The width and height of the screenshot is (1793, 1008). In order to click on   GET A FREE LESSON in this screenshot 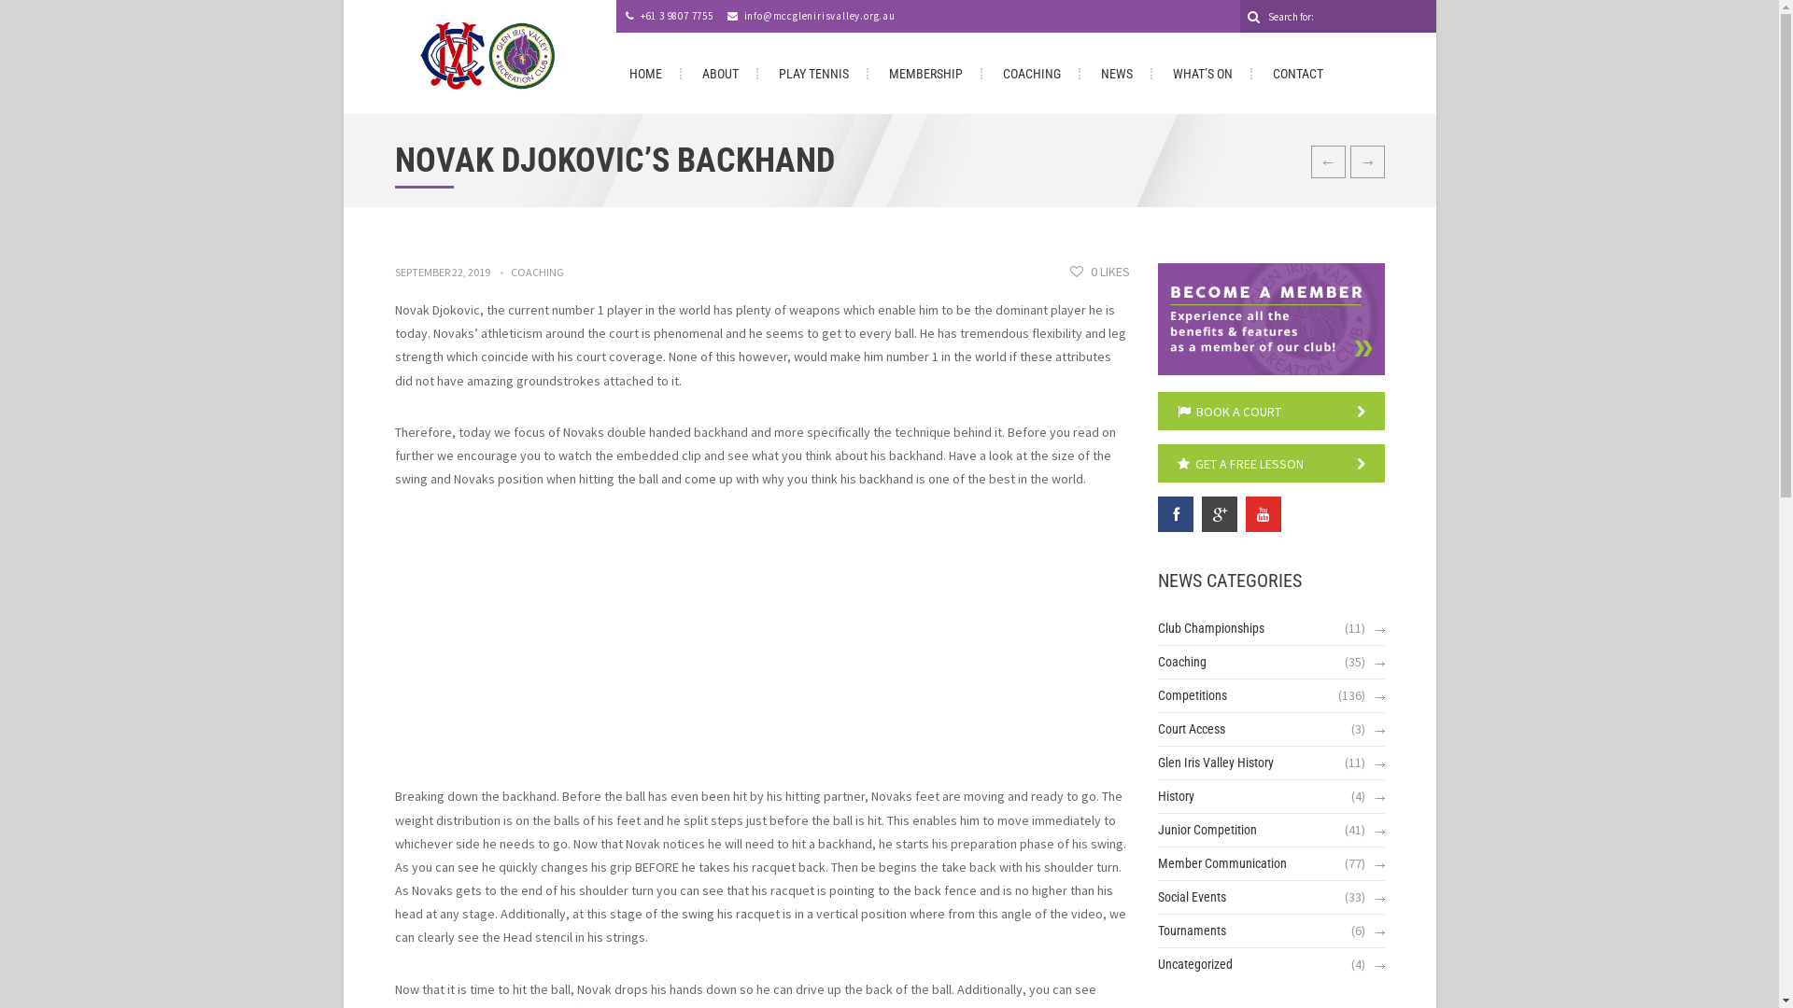, I will do `click(1272, 463)`.